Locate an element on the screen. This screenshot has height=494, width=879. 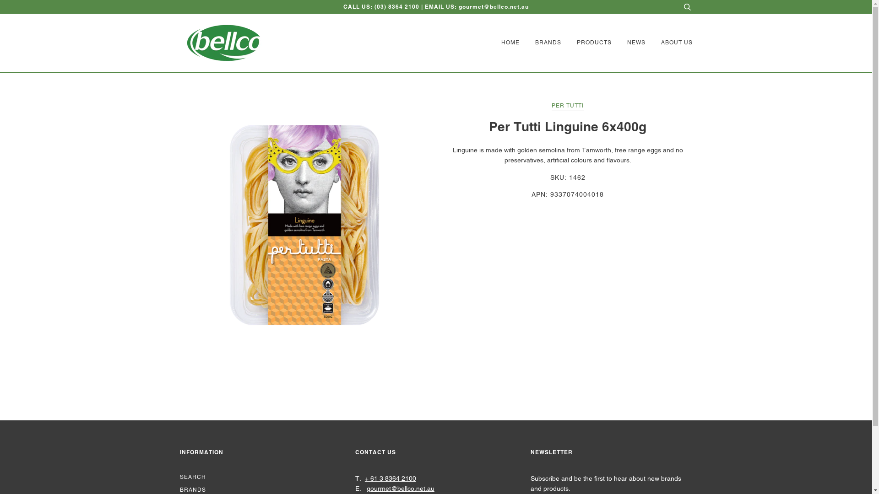
CALL US: (03) 8364 2100 | EMAIL US: gourmet@bellco.net.au is located at coordinates (436, 6).